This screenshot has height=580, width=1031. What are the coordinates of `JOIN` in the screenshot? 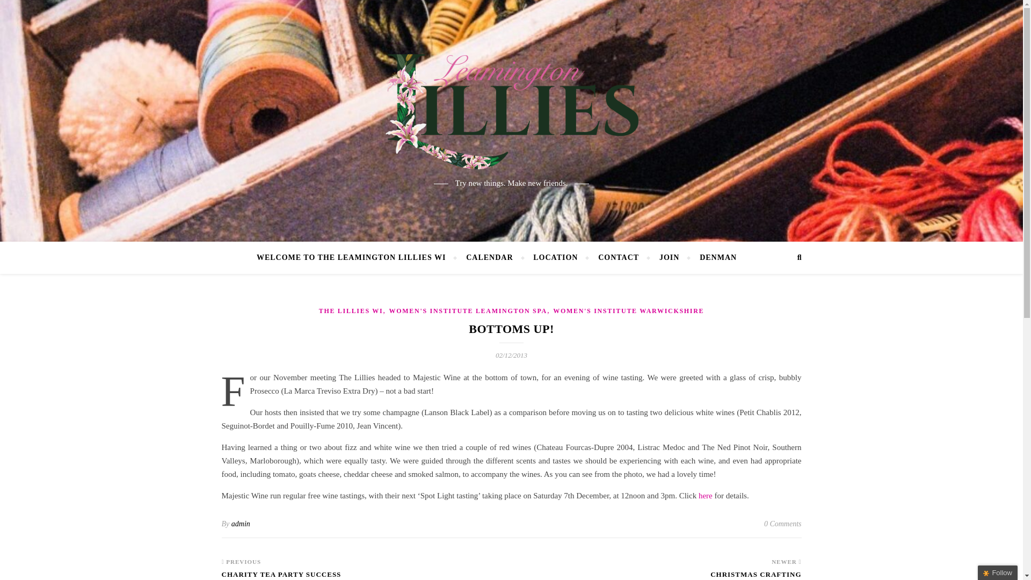 It's located at (669, 258).